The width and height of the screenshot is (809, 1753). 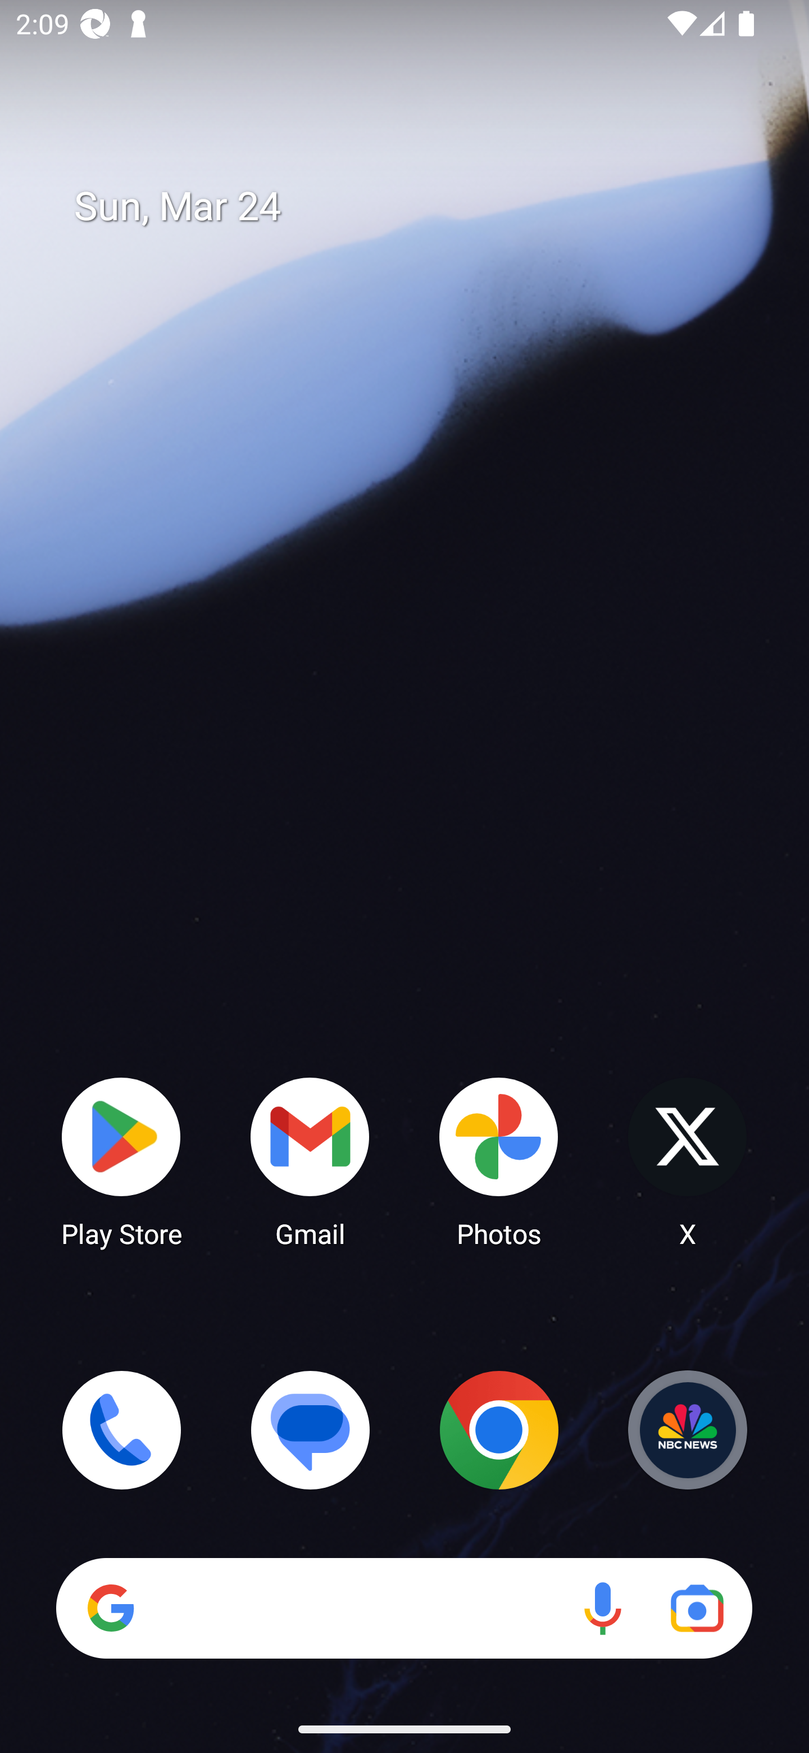 What do you see at coordinates (688, 1430) in the screenshot?
I see `NBC NEWS Predicted app: NBC NEWS` at bounding box center [688, 1430].